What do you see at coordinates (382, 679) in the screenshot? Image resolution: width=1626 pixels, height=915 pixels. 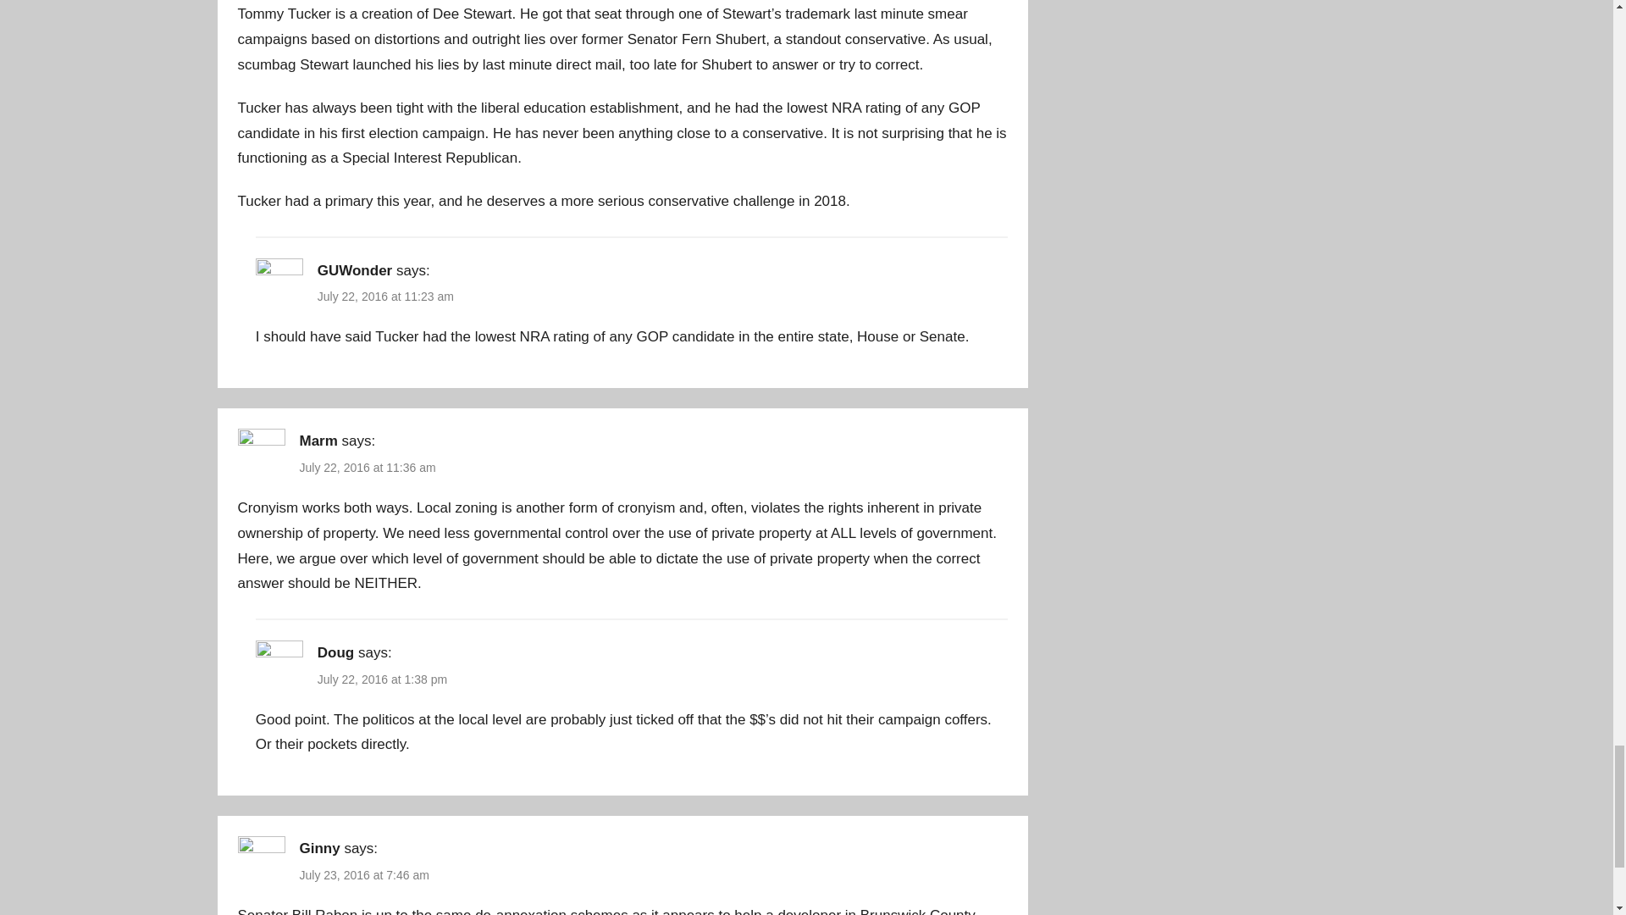 I see `July 22, 2016 at 1:38 pm` at bounding box center [382, 679].